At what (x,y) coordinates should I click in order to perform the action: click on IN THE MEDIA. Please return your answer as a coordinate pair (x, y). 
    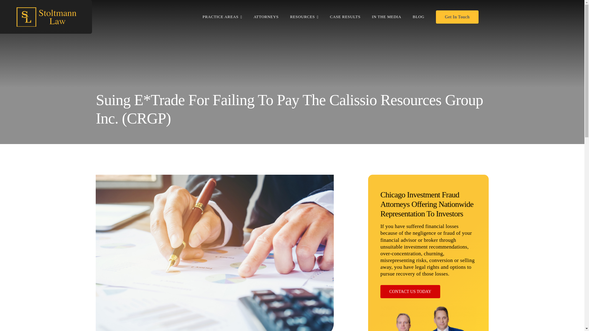
    Looking at the image, I should click on (386, 17).